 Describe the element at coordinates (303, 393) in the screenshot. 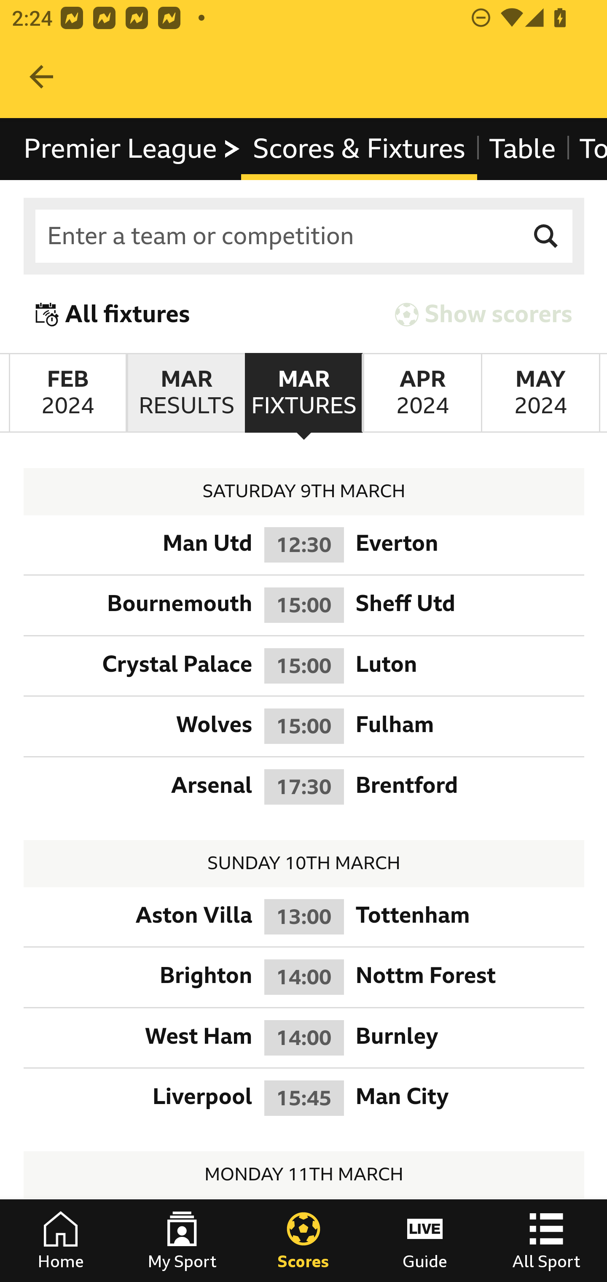

I see `MarchFIXTURES, Selected March FIXTURES , Selected` at that location.